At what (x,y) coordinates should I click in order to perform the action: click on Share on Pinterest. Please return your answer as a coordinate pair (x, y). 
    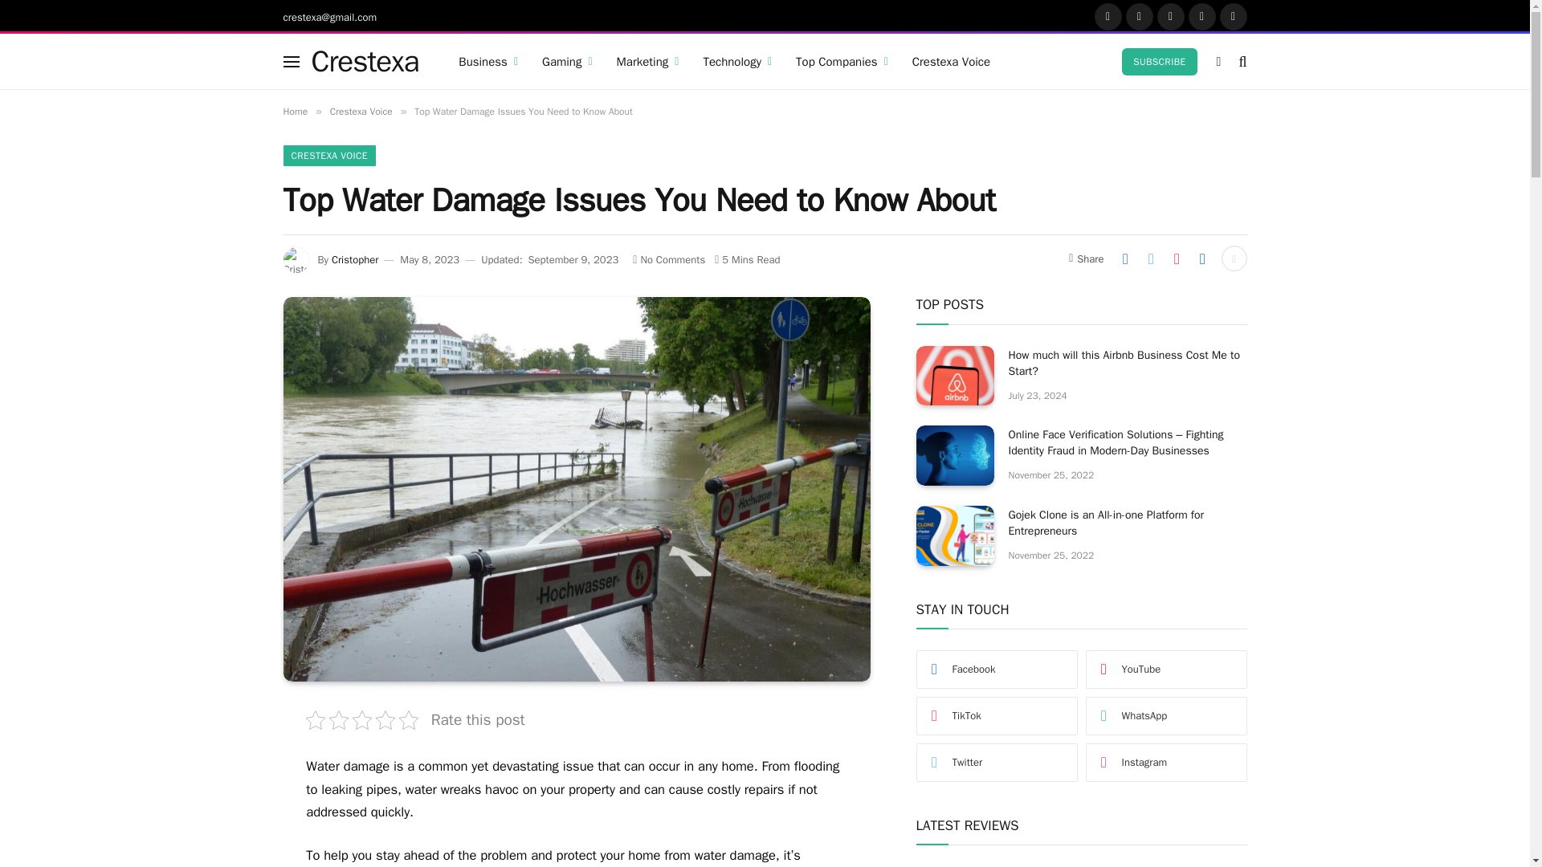
    Looking at the image, I should click on (1176, 258).